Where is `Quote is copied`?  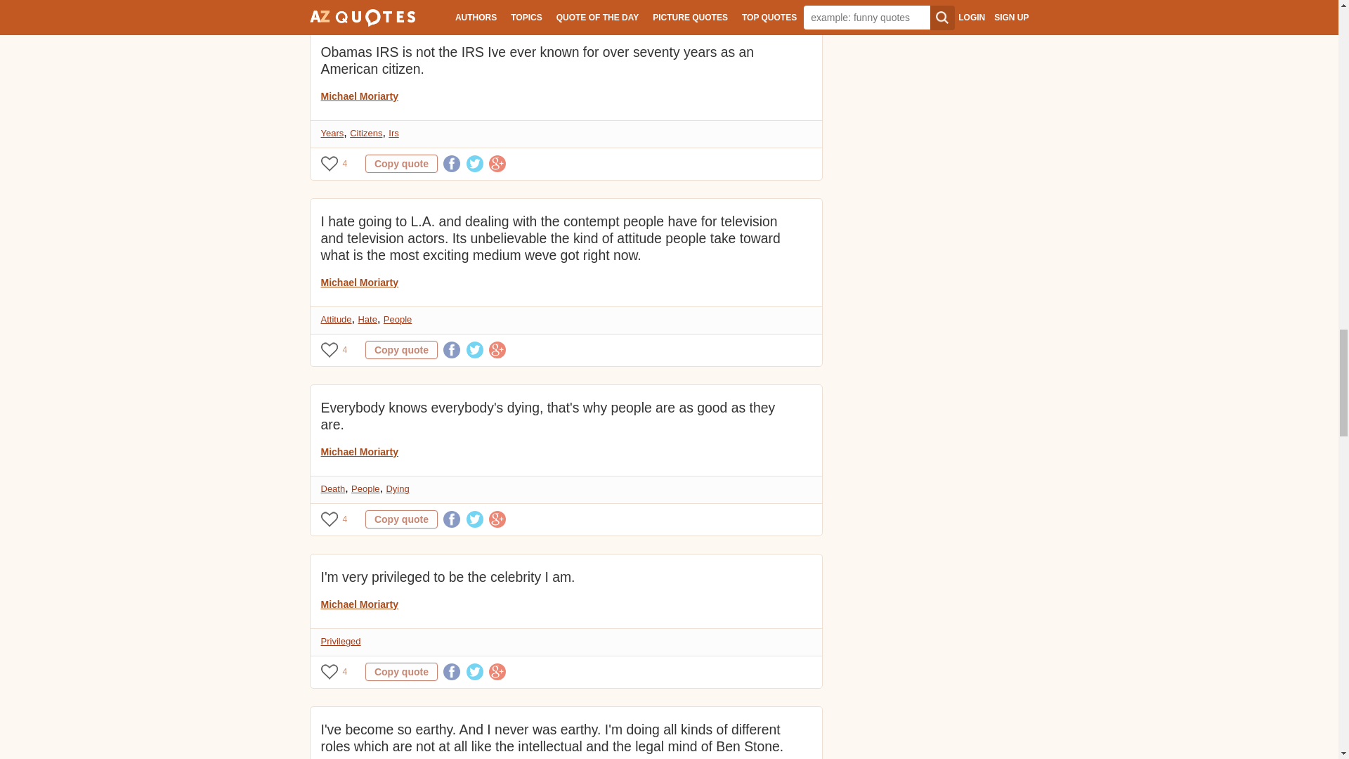
Quote is copied is located at coordinates (401, 349).